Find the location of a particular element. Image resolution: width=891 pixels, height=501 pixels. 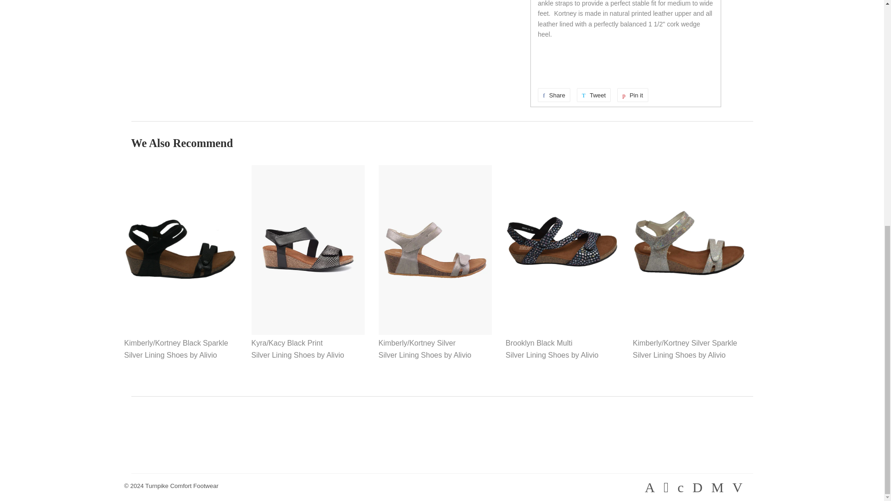

Pin on Pinterest is located at coordinates (181, 486).